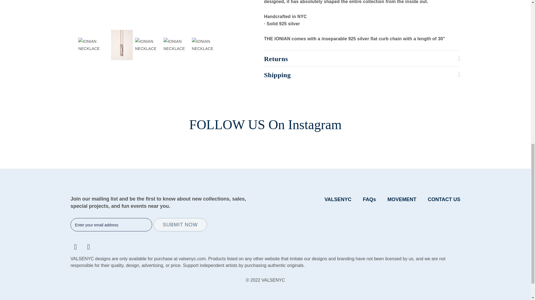 The height and width of the screenshot is (300, 535). Describe the element at coordinates (89, 246) in the screenshot. I see `Instagram` at that location.